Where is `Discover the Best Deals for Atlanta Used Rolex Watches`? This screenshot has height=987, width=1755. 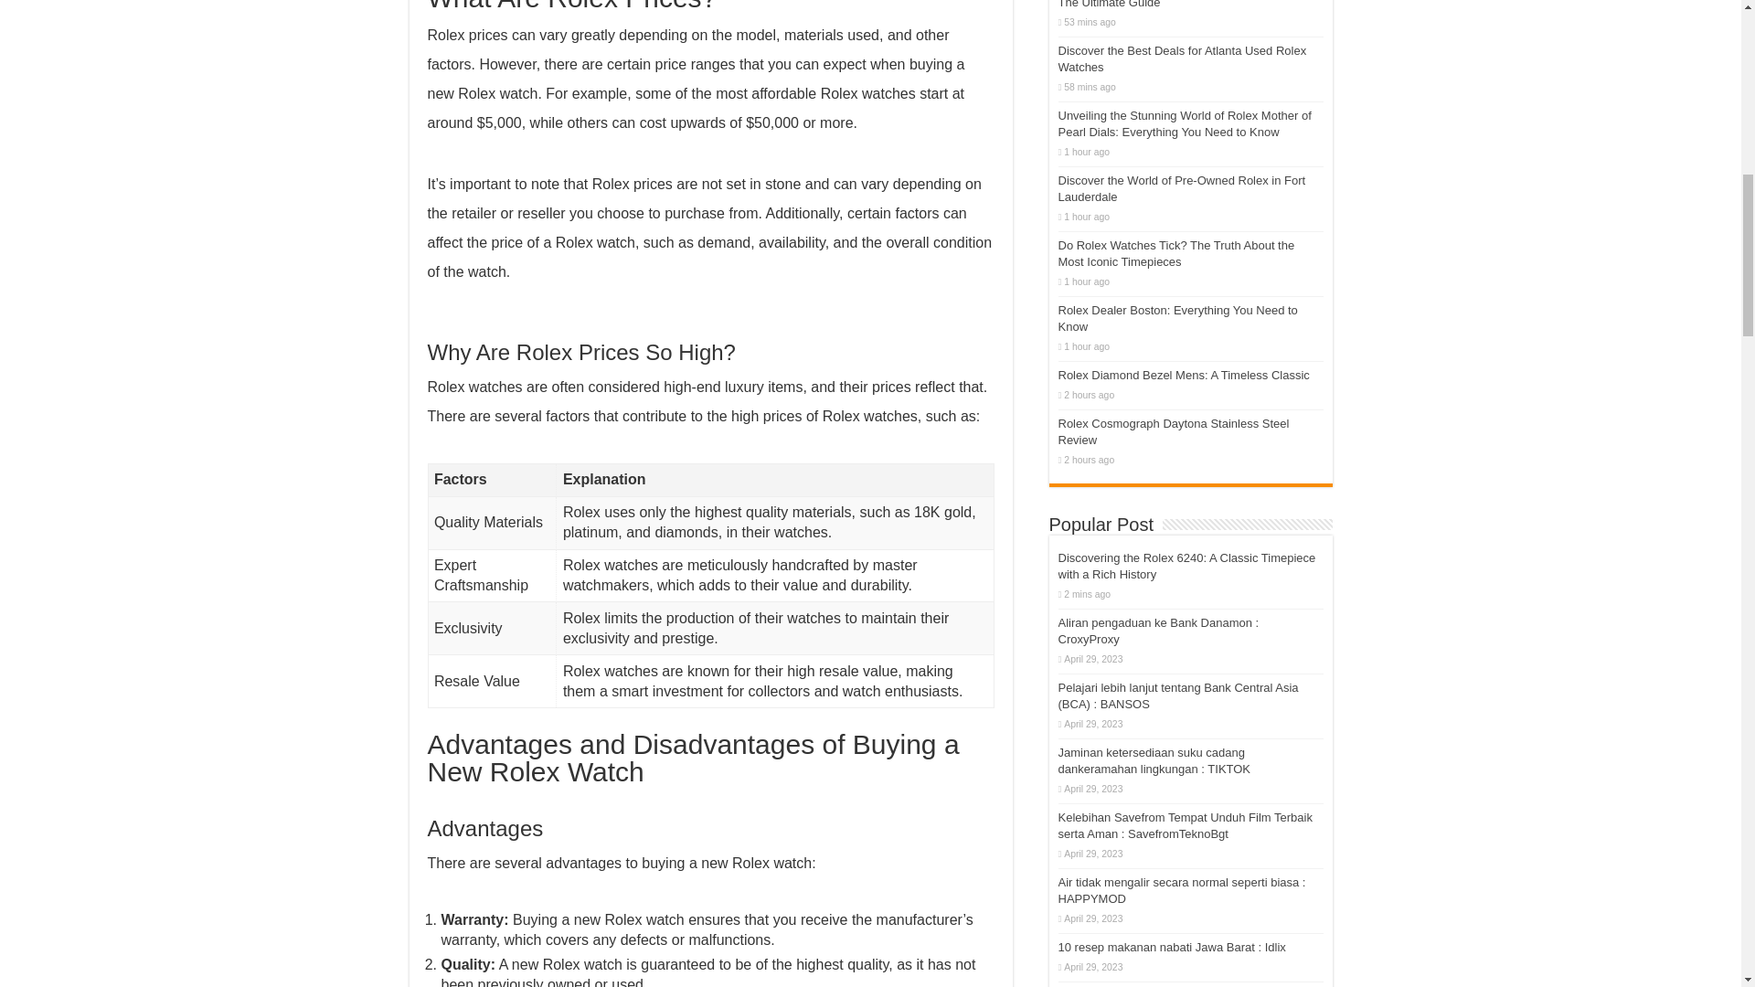
Discover the Best Deals for Atlanta Used Rolex Watches is located at coordinates (1183, 58).